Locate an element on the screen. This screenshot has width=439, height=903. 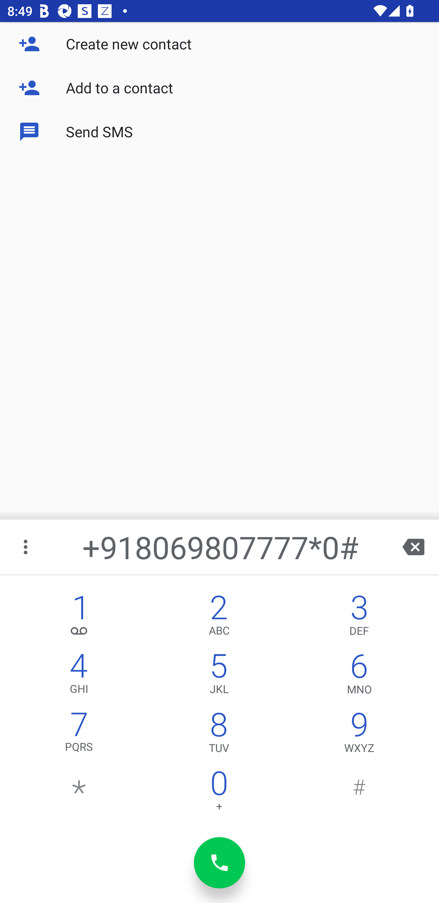
# is located at coordinates (359, 793).